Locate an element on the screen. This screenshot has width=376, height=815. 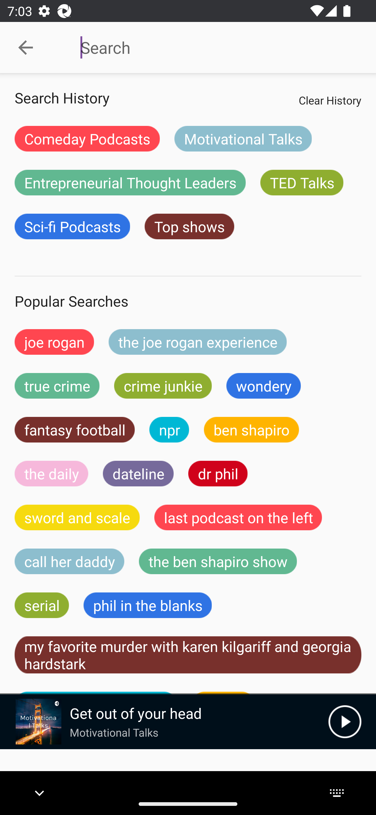
crime junkie is located at coordinates (163, 386).